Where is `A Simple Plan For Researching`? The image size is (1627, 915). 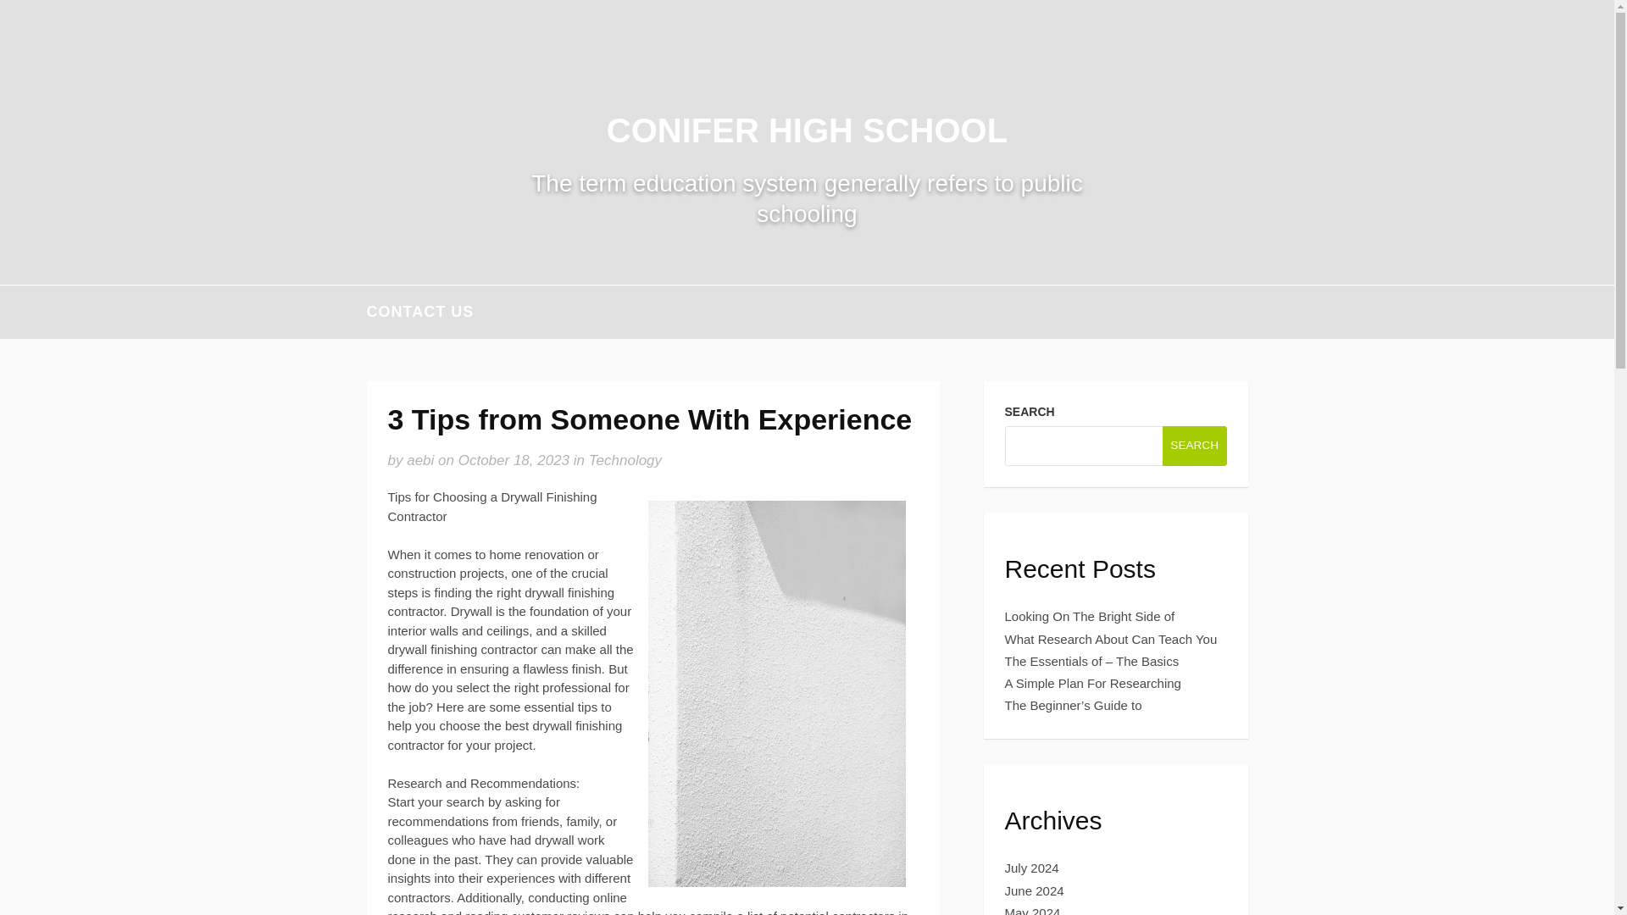
A Simple Plan For Researching is located at coordinates (1093, 683).